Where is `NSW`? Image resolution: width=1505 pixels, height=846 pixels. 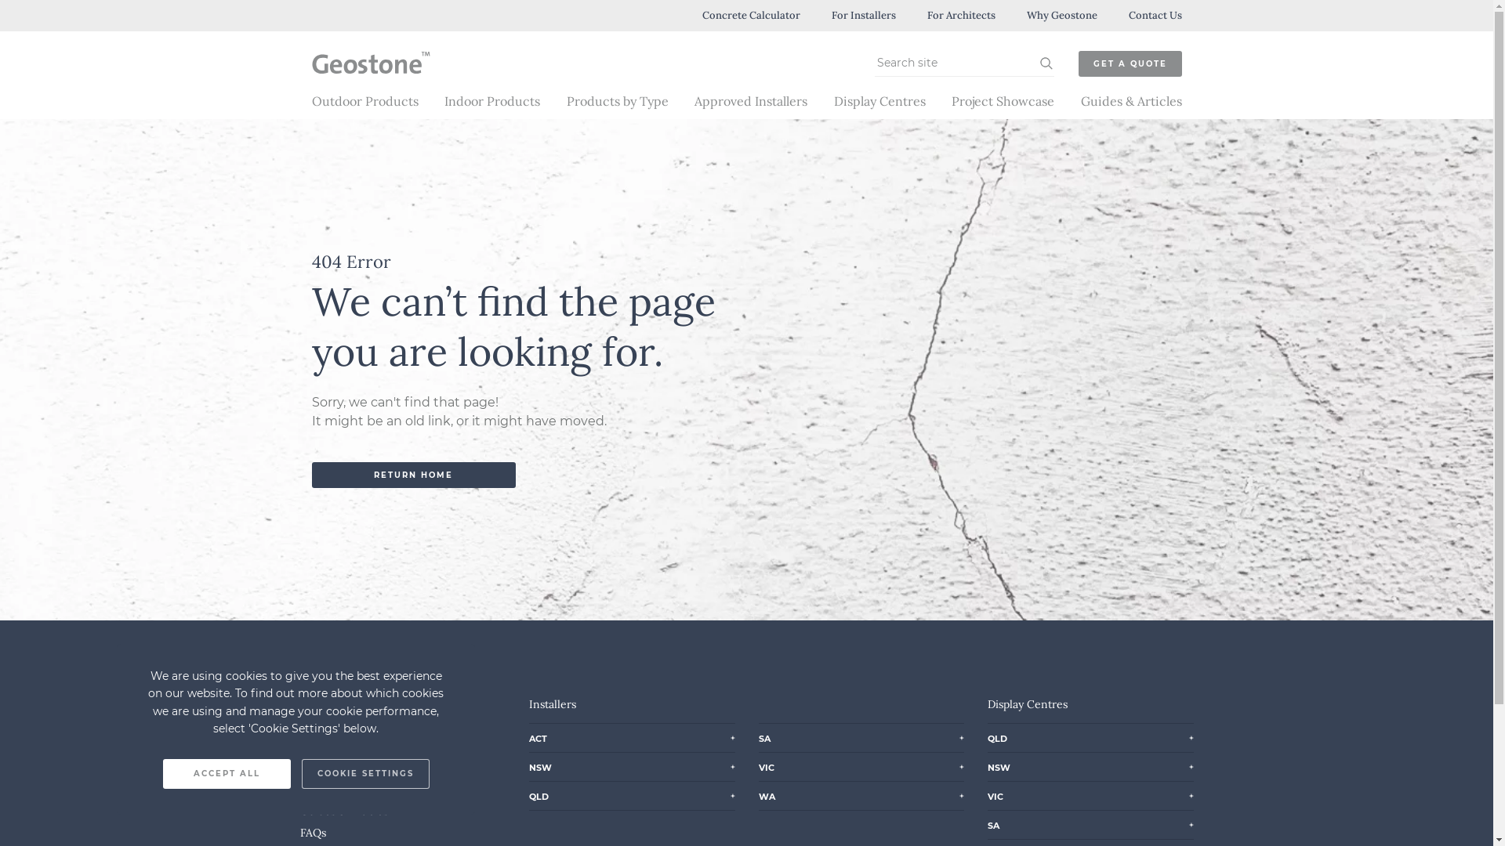
NSW is located at coordinates (999, 765).